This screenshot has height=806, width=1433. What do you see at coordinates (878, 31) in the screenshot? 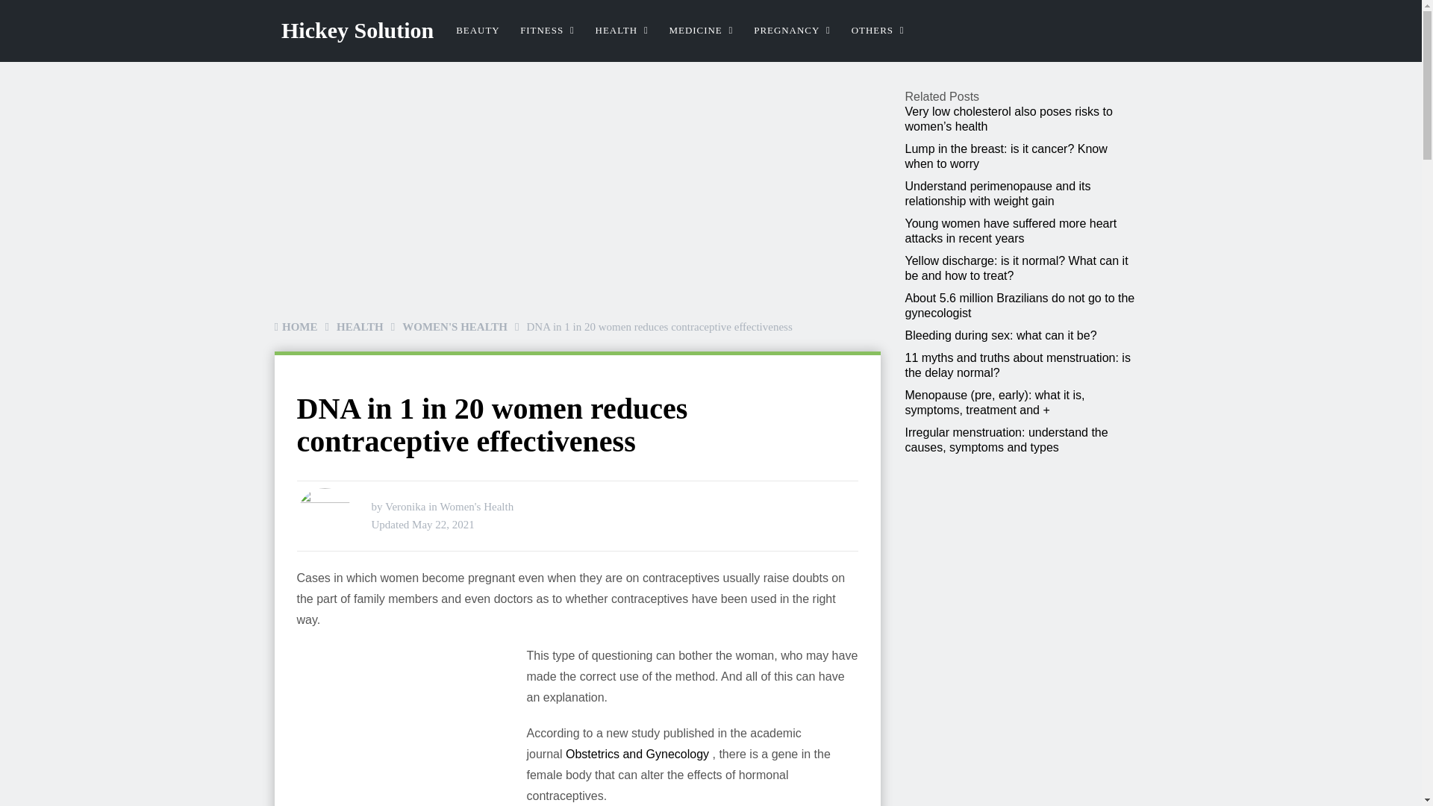
I see `OTHERS` at bounding box center [878, 31].